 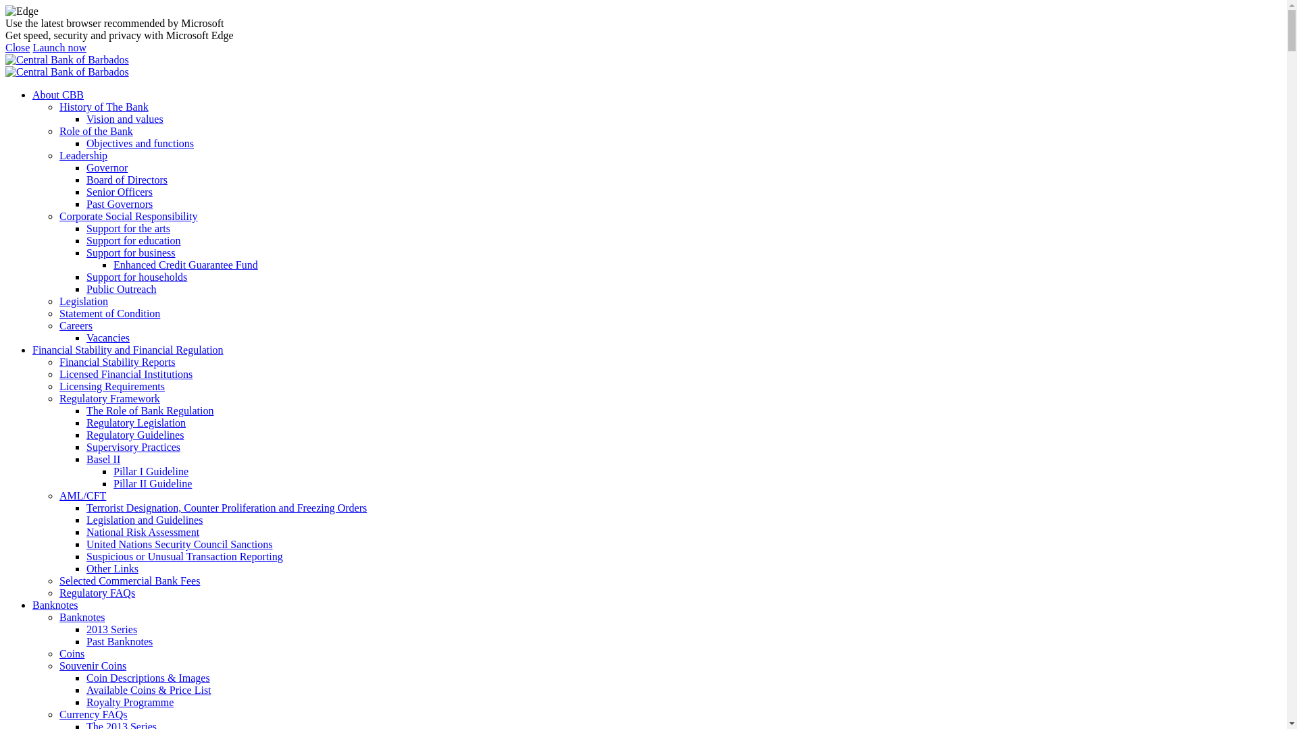 What do you see at coordinates (112, 386) in the screenshot?
I see `Licensing Requirements` at bounding box center [112, 386].